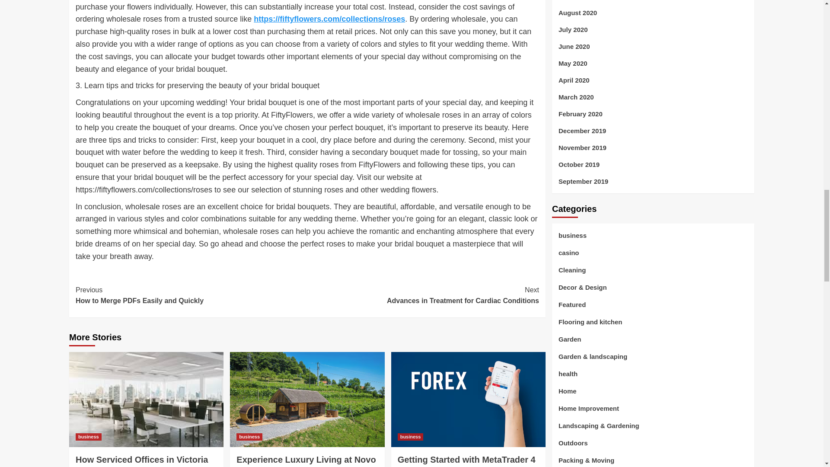 This screenshot has height=467, width=830. I want to click on Getting Started with MetaTrader 4 on Your Mac, so click(423, 295).